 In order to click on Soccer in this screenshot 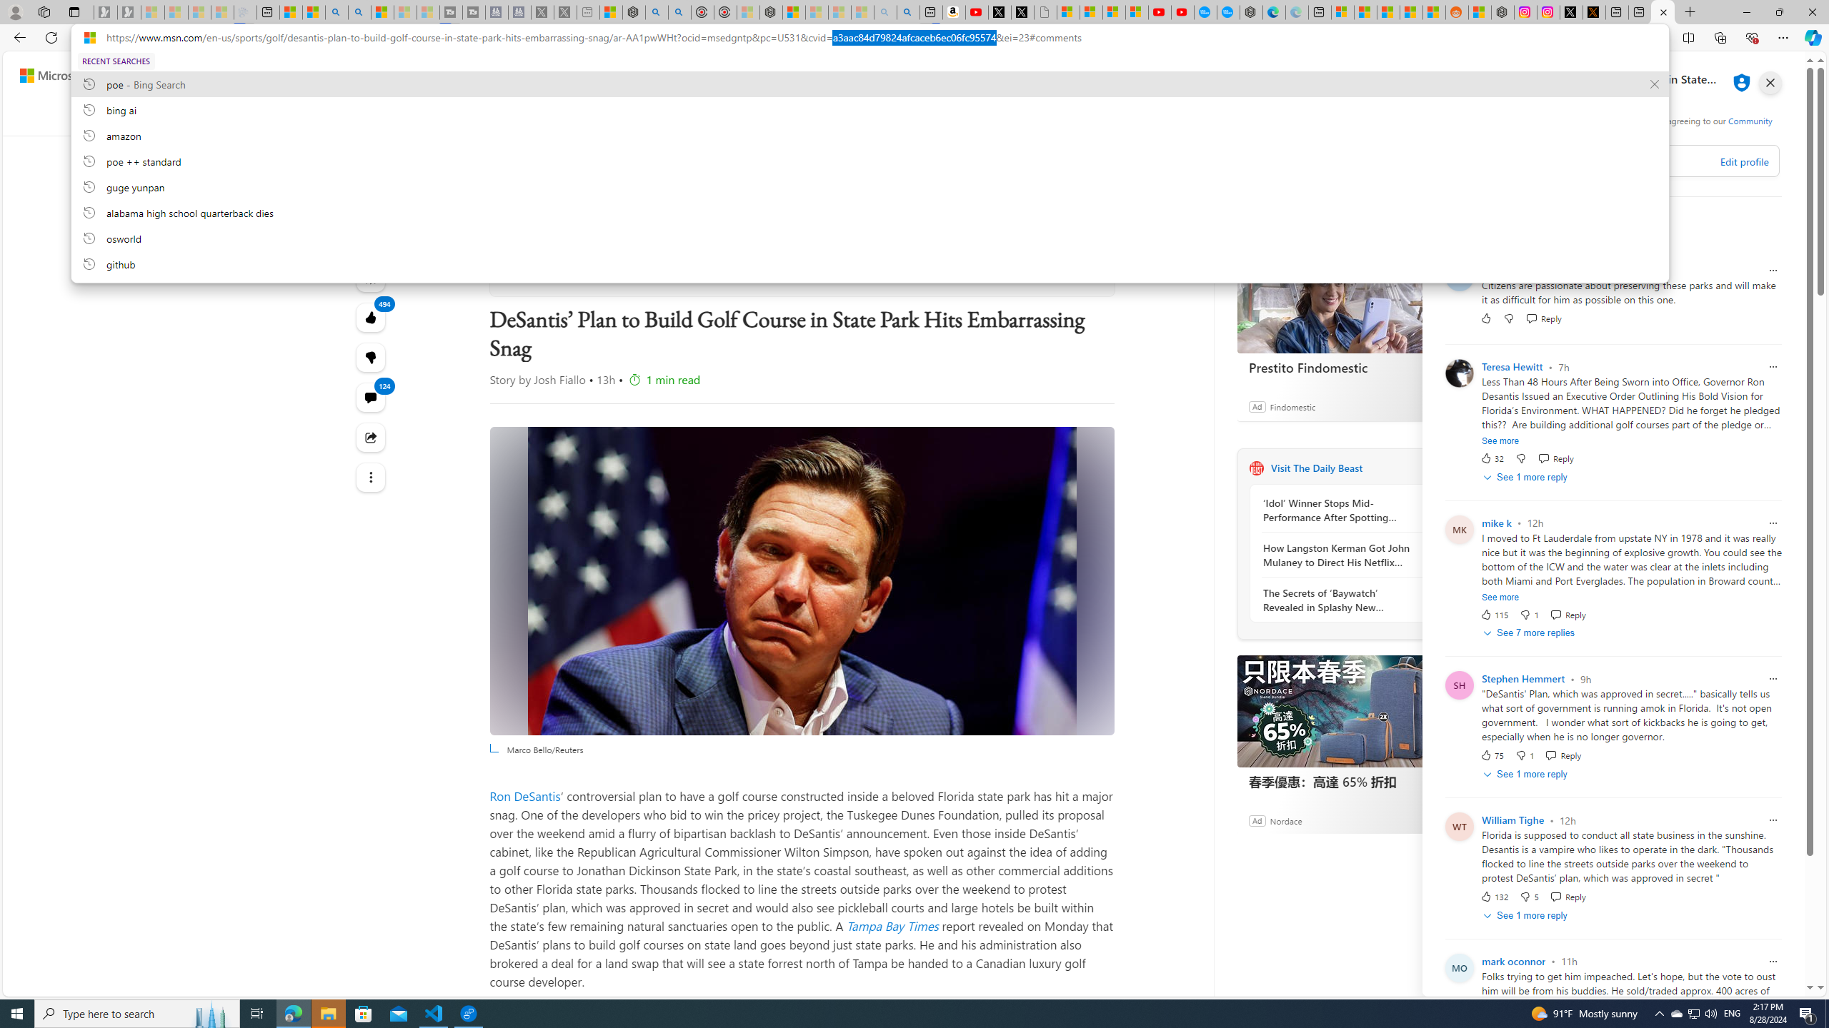, I will do `click(744, 116)`.